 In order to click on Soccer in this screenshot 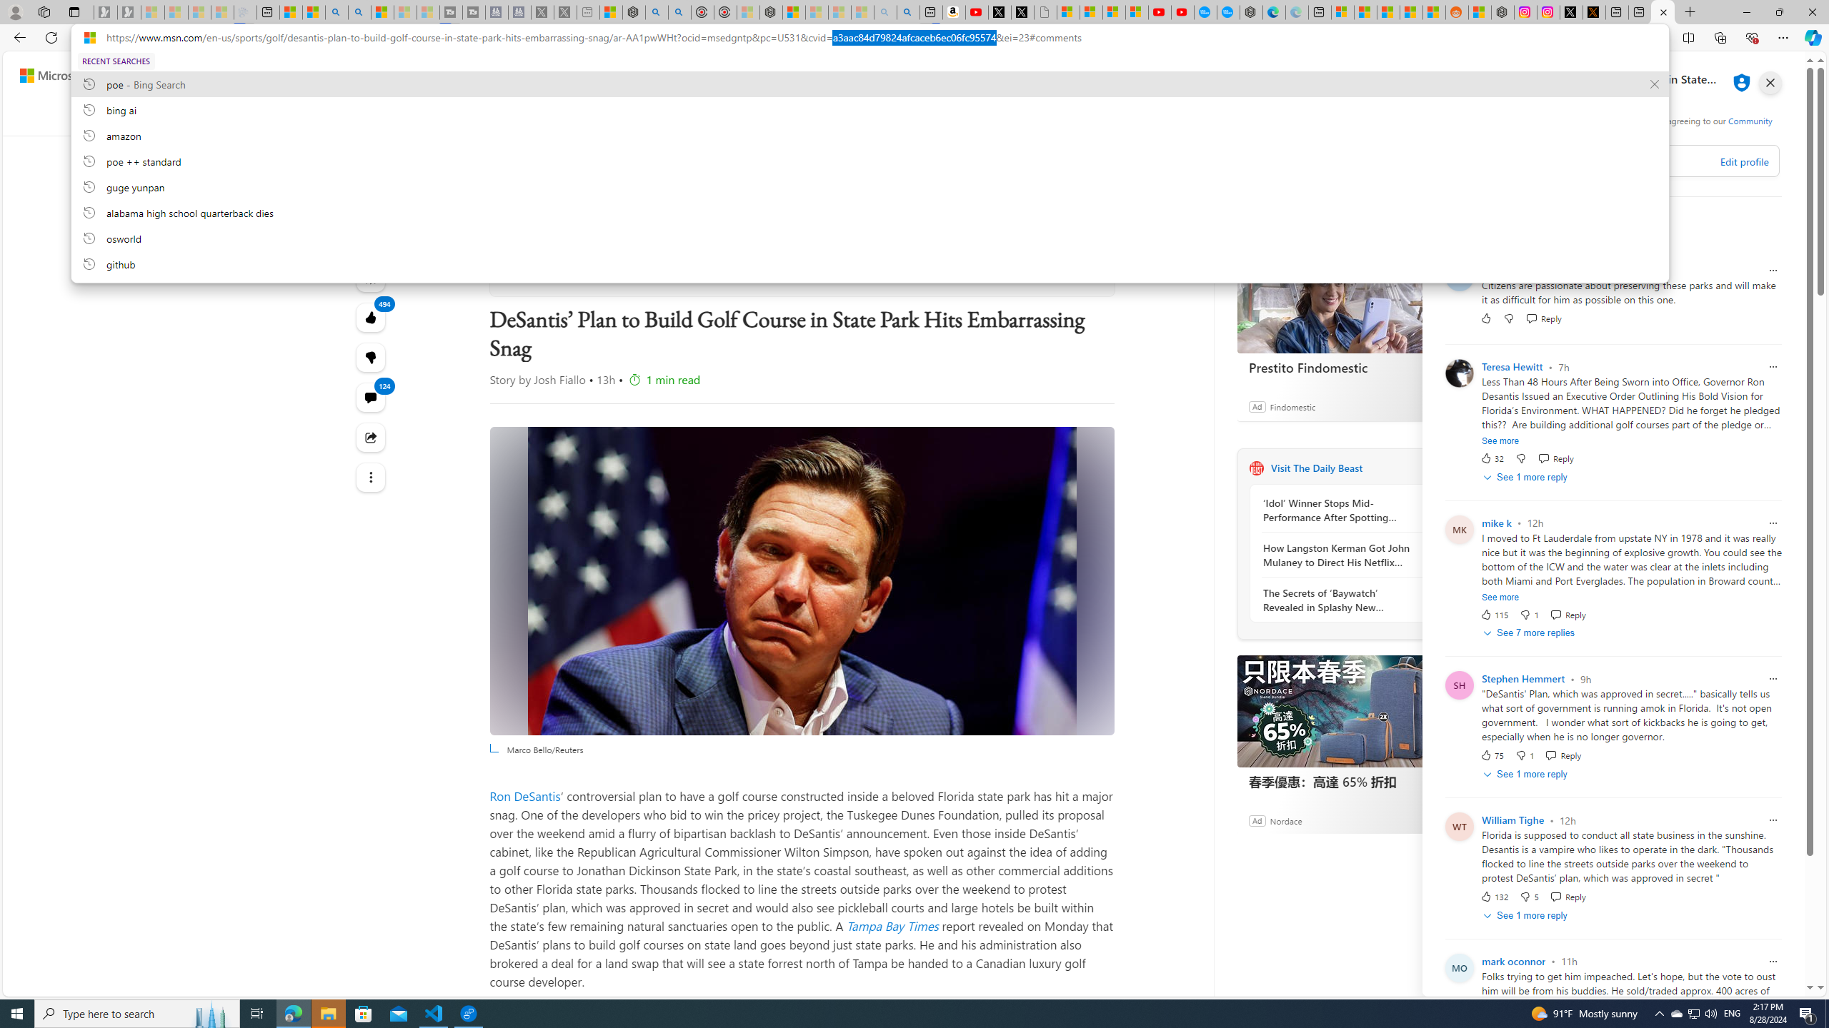, I will do `click(744, 116)`.